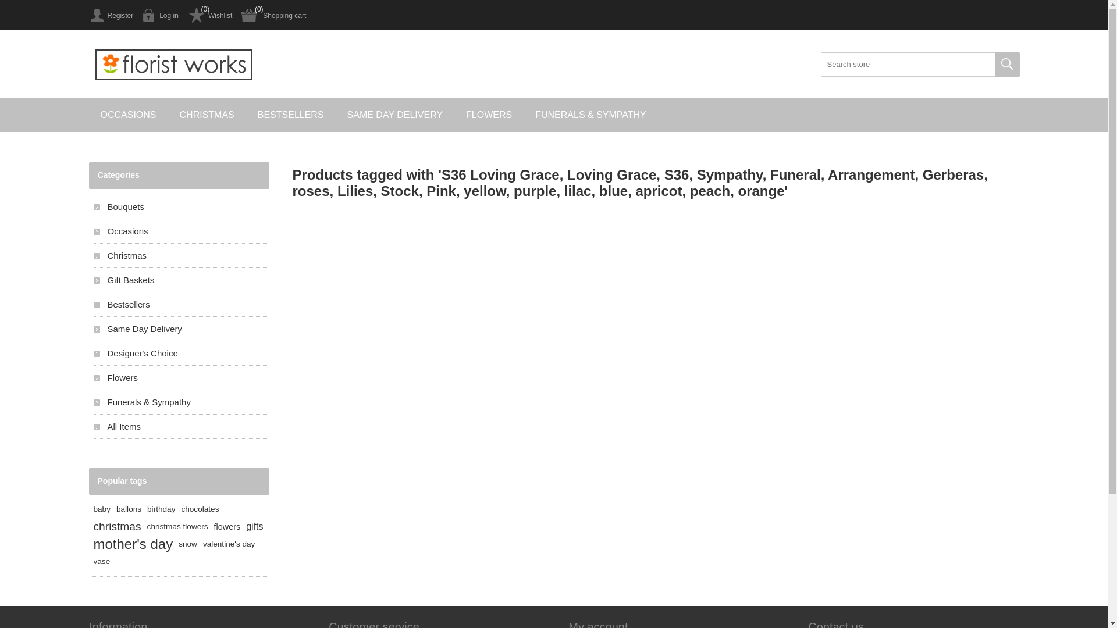 The height and width of the screenshot is (628, 1117). I want to click on snow, so click(188, 544).